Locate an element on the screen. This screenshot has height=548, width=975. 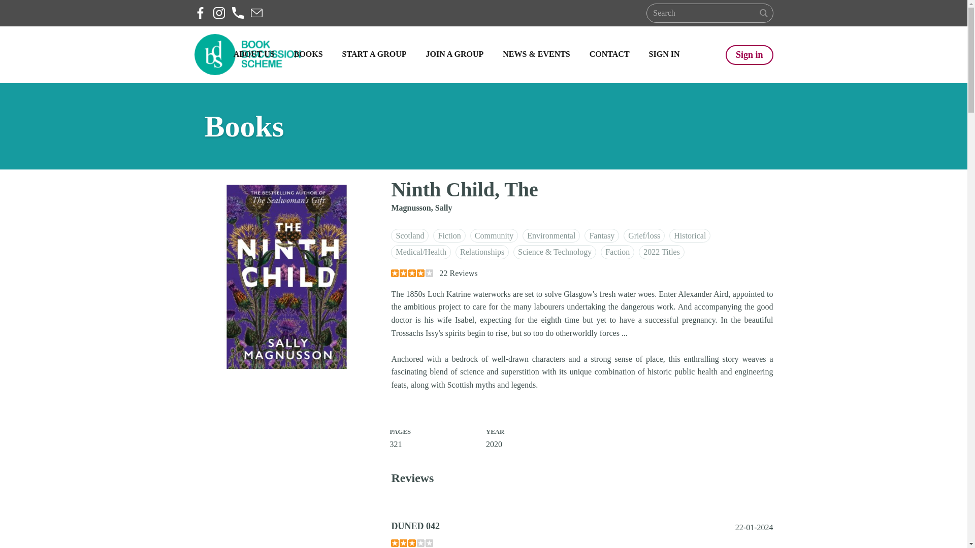
SIGN IN is located at coordinates (664, 55).